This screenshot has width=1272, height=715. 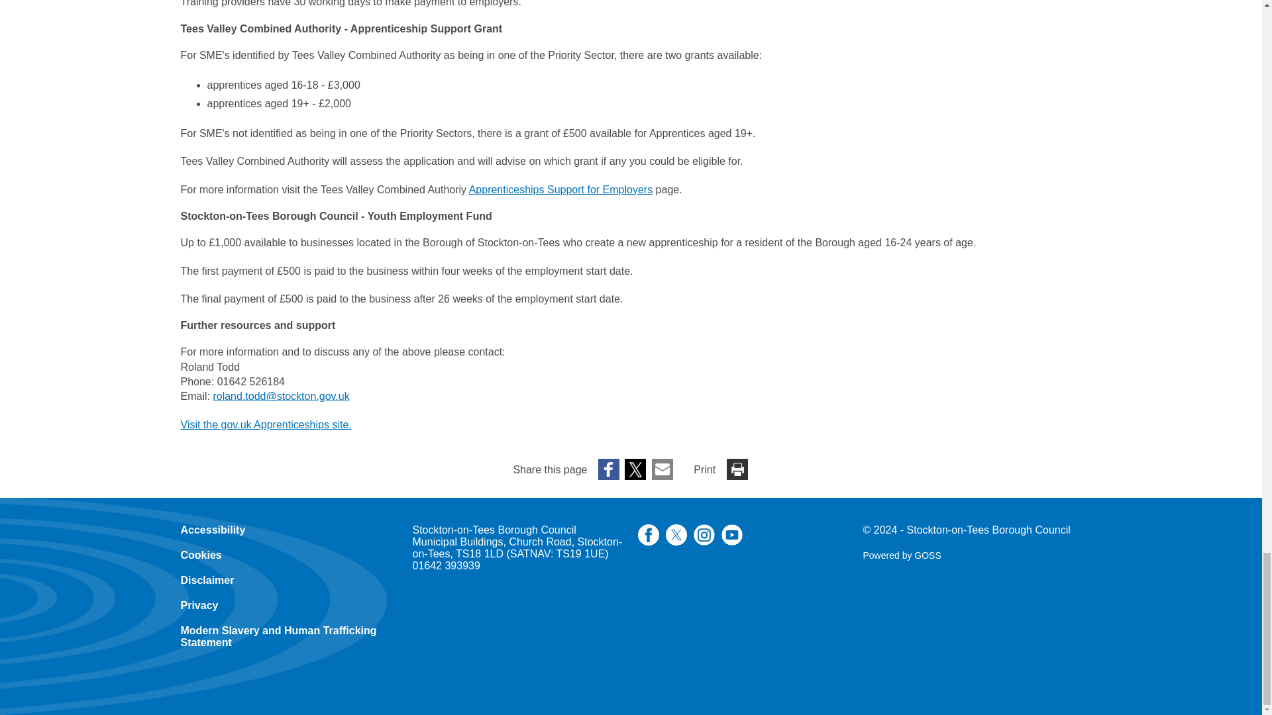 What do you see at coordinates (199, 605) in the screenshot?
I see `Privacy` at bounding box center [199, 605].